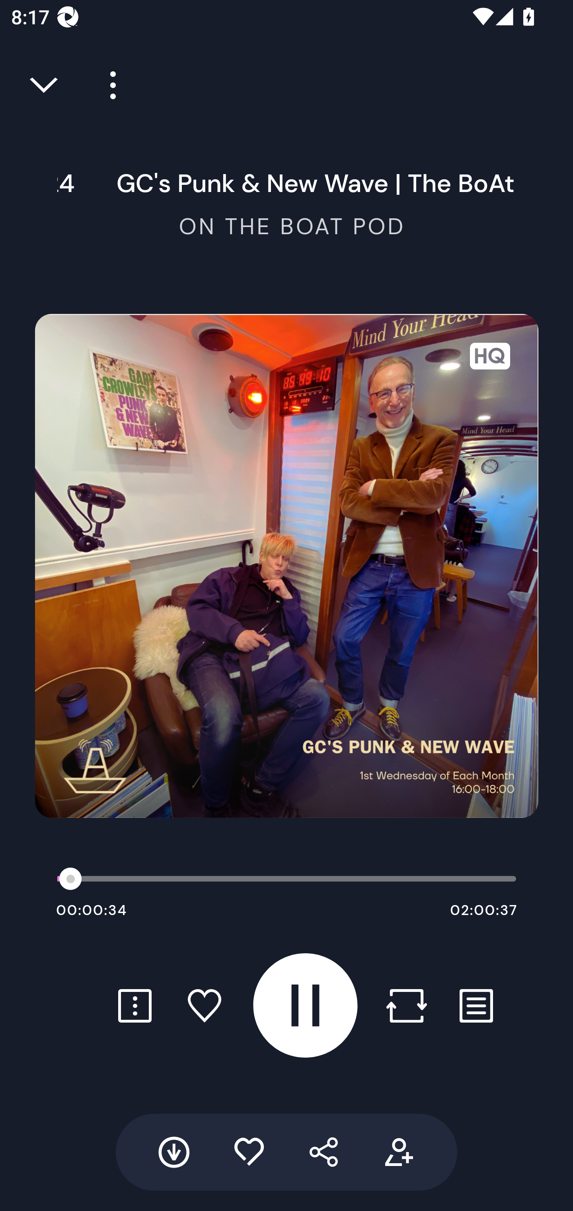 The image size is (573, 1211). Describe the element at coordinates (406, 1005) in the screenshot. I see `Repost button` at that location.